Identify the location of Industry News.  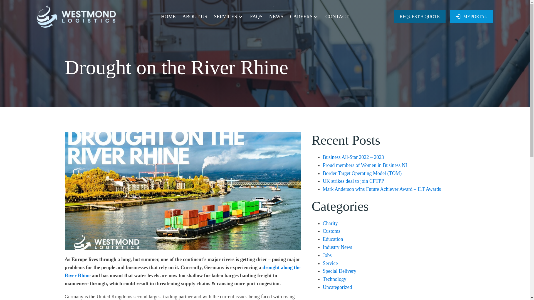
(337, 247).